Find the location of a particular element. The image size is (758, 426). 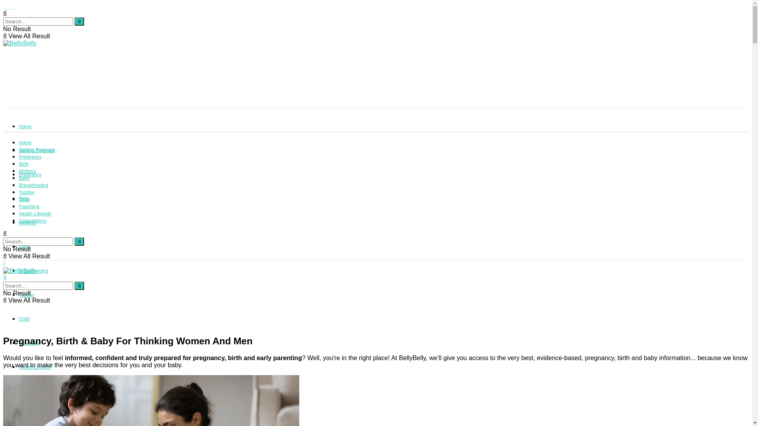

Toddler is located at coordinates (27, 192).